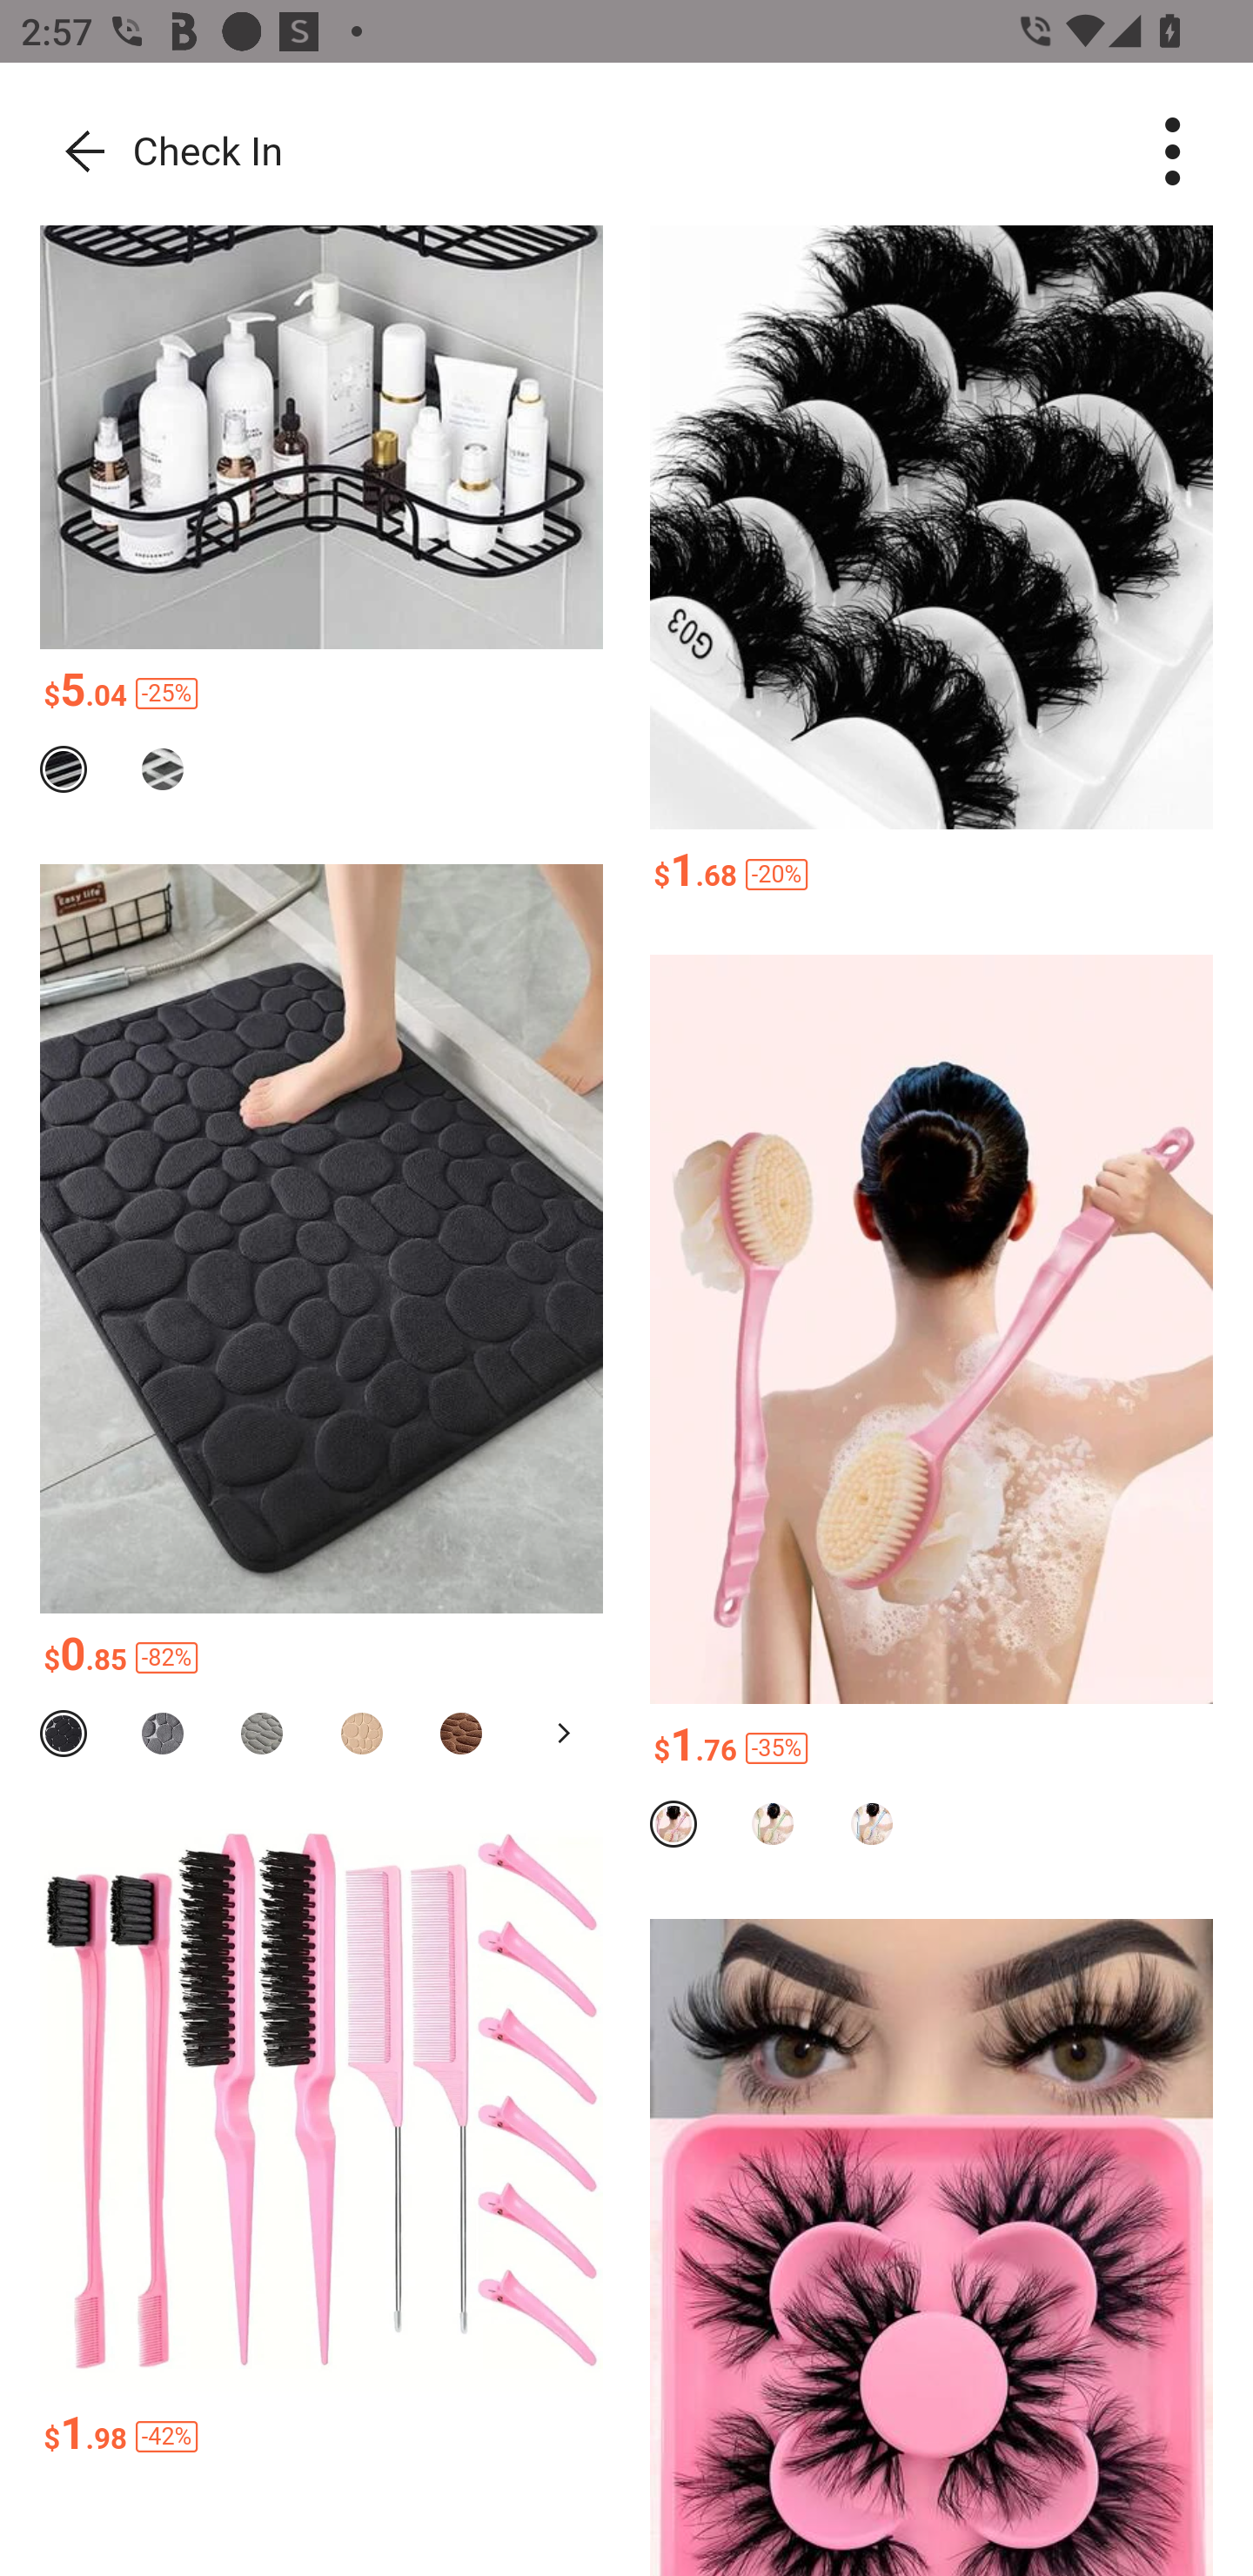  What do you see at coordinates (322, 2437) in the screenshot?
I see `$1.98-42%` at bounding box center [322, 2437].